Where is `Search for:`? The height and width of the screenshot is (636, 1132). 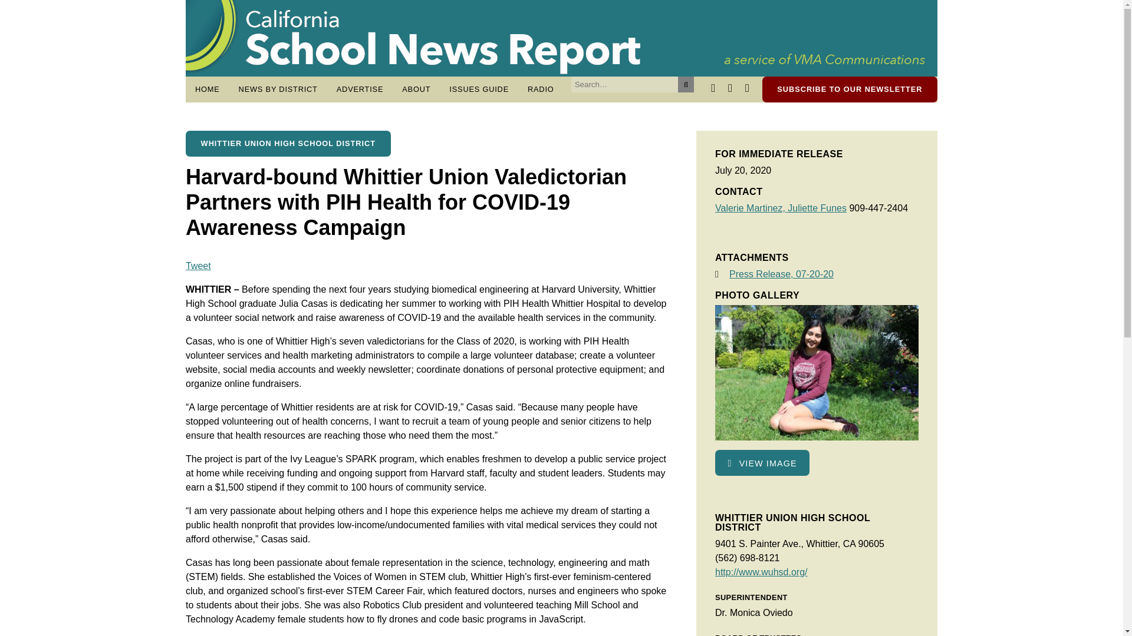
Search for: is located at coordinates (625, 84).